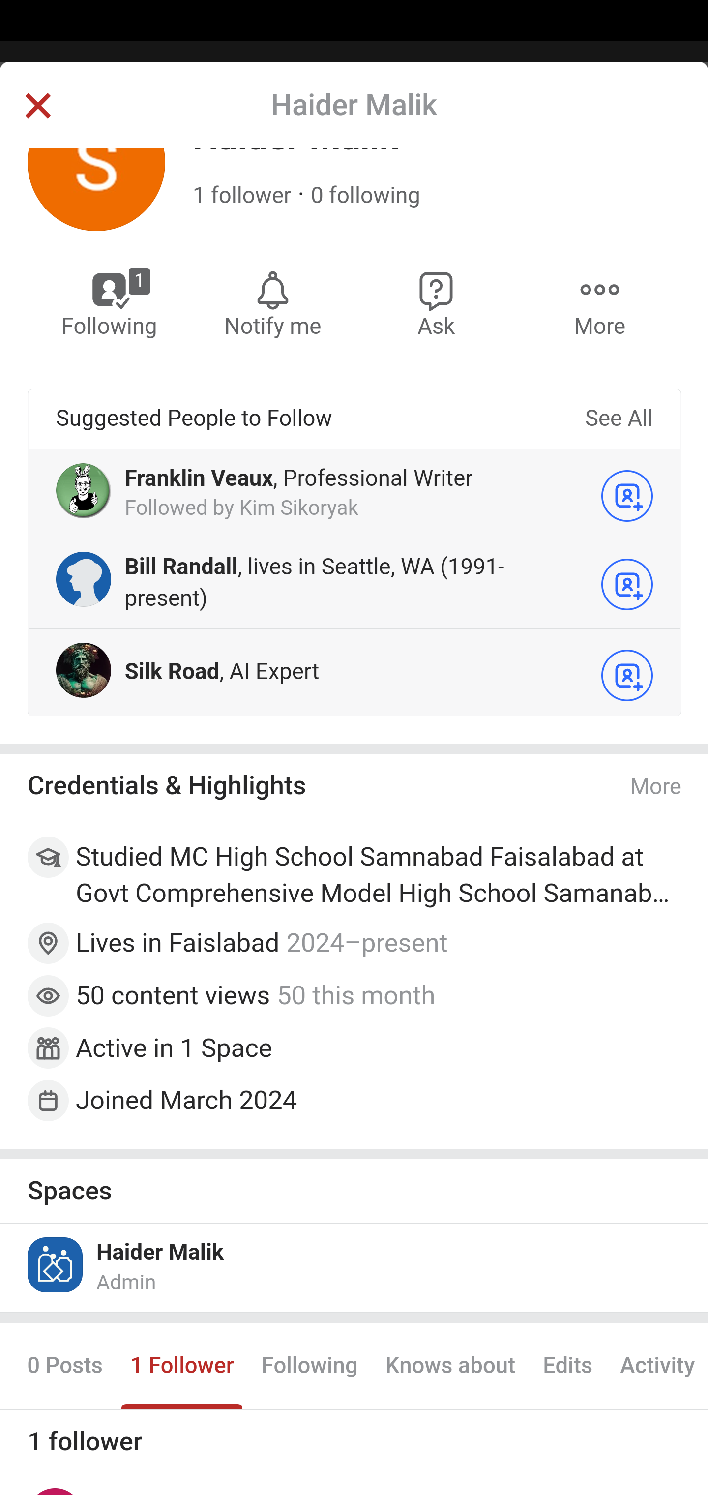  Describe the element at coordinates (65, 1367) in the screenshot. I see `0 Posts` at that location.